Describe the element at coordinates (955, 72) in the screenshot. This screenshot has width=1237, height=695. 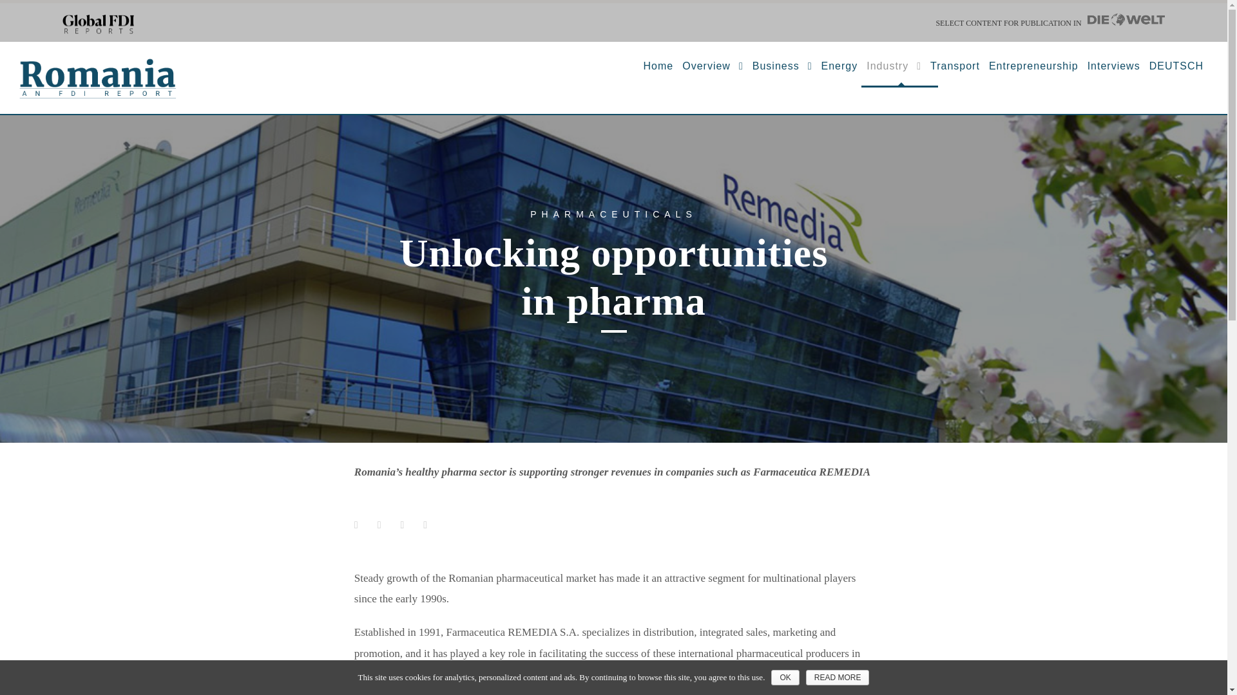
I see `Transport` at that location.